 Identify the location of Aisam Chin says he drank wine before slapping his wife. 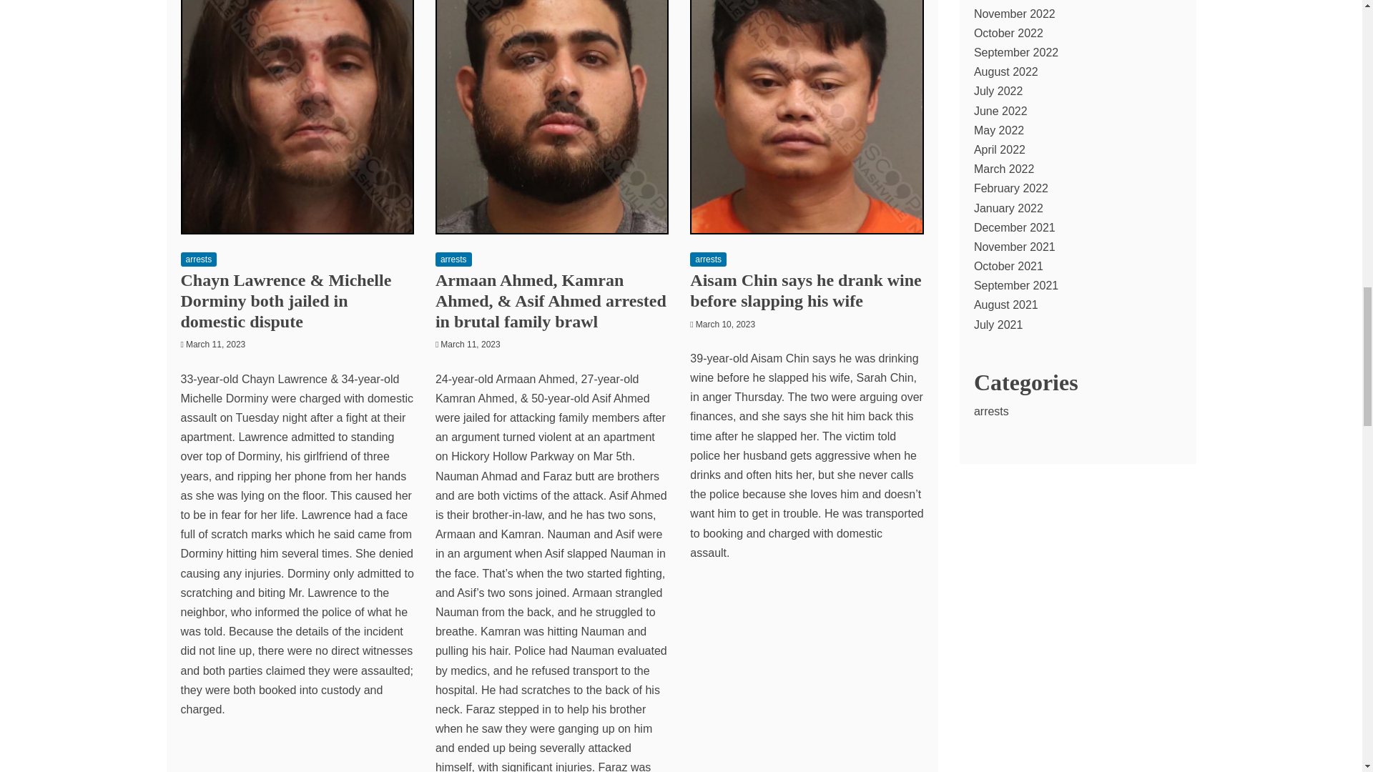
(805, 290).